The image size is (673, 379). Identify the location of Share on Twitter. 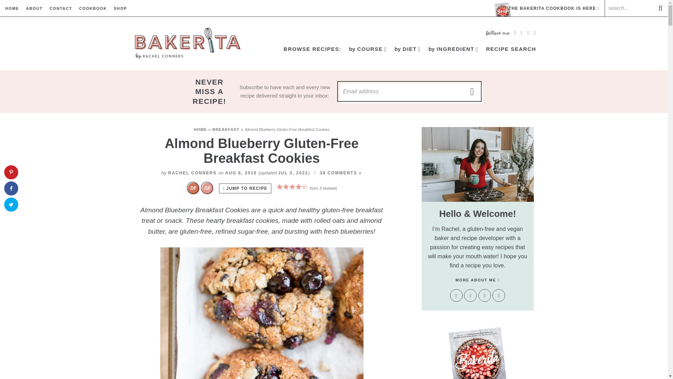
(11, 204).